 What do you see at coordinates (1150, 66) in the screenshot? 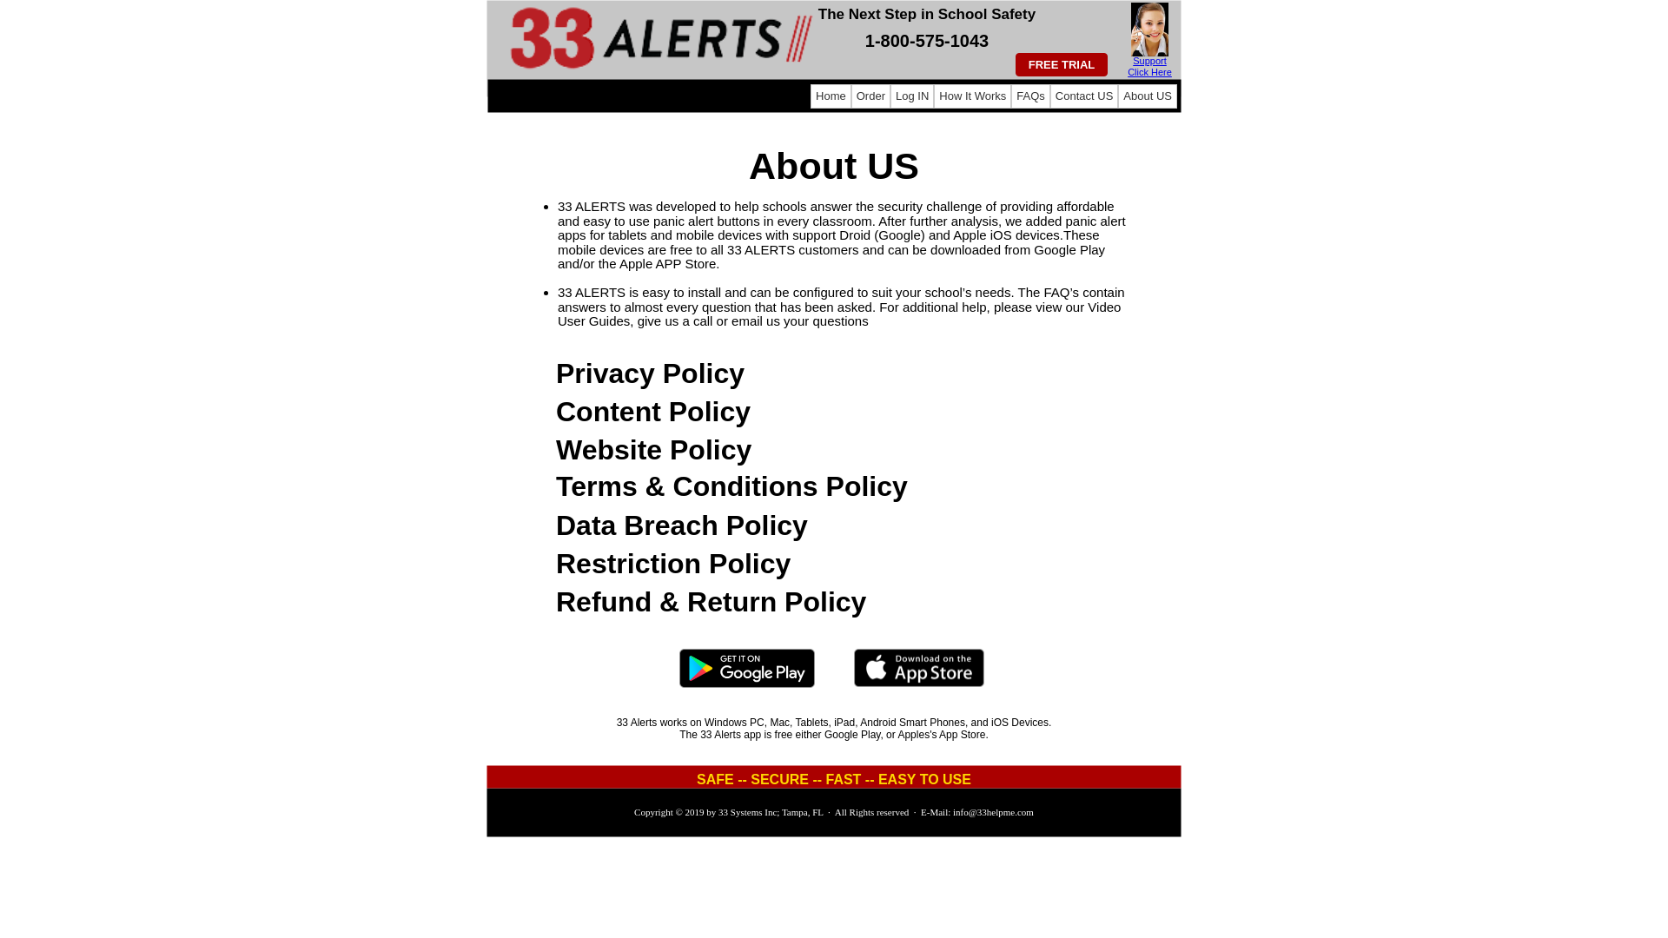
I see `Support
Click Here` at bounding box center [1150, 66].